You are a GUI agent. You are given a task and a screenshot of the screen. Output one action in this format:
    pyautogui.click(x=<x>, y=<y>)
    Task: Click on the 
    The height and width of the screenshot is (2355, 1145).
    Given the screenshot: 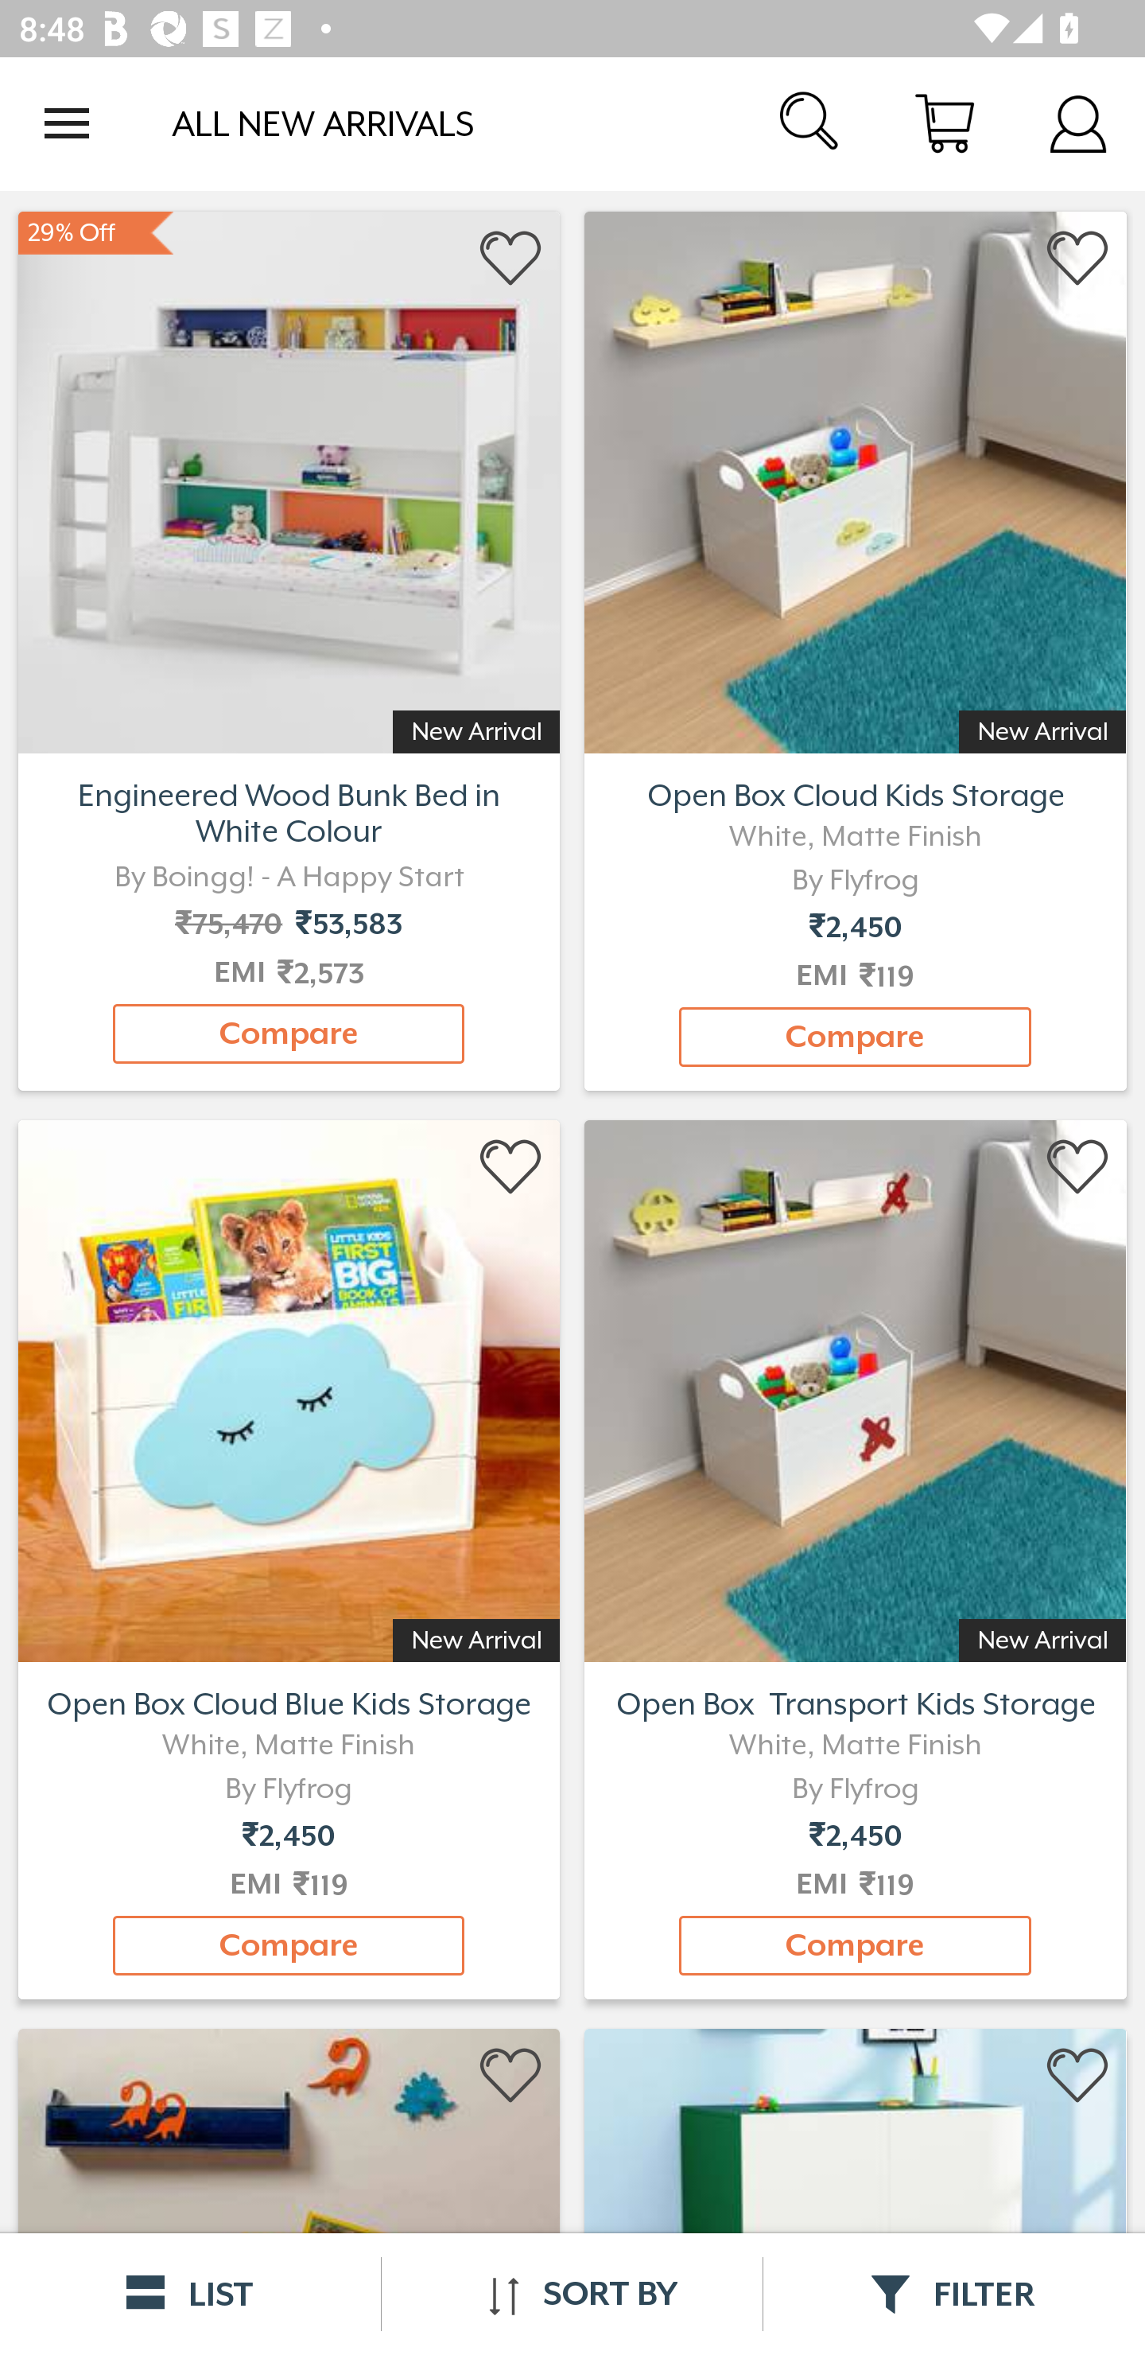 What is the action you would take?
    pyautogui.click(x=512, y=1168)
    